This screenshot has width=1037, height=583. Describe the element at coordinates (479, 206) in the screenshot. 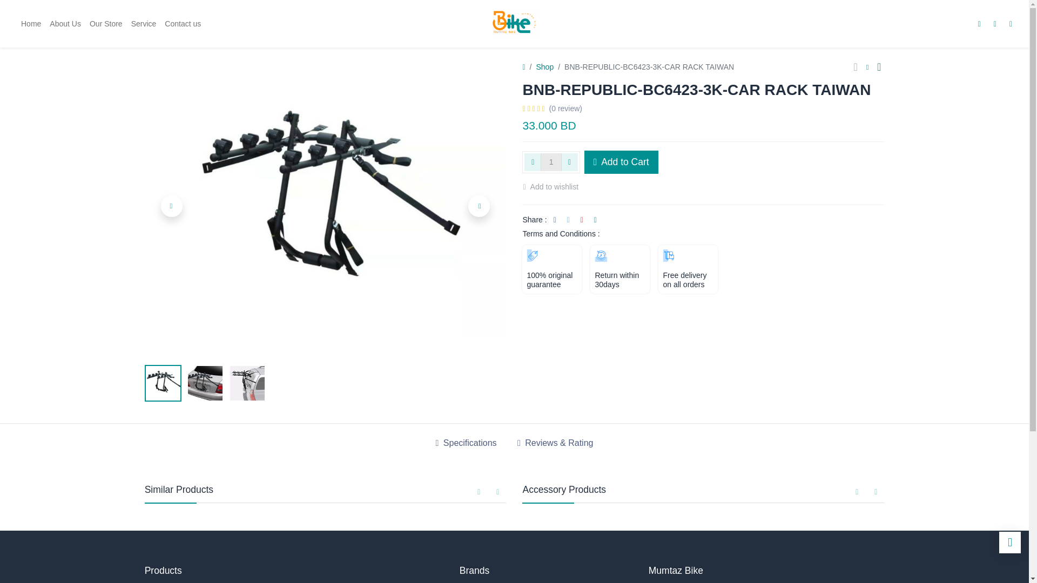

I see `Next` at that location.